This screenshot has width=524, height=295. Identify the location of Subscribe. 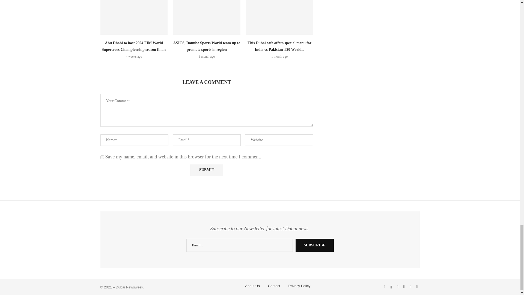
(314, 245).